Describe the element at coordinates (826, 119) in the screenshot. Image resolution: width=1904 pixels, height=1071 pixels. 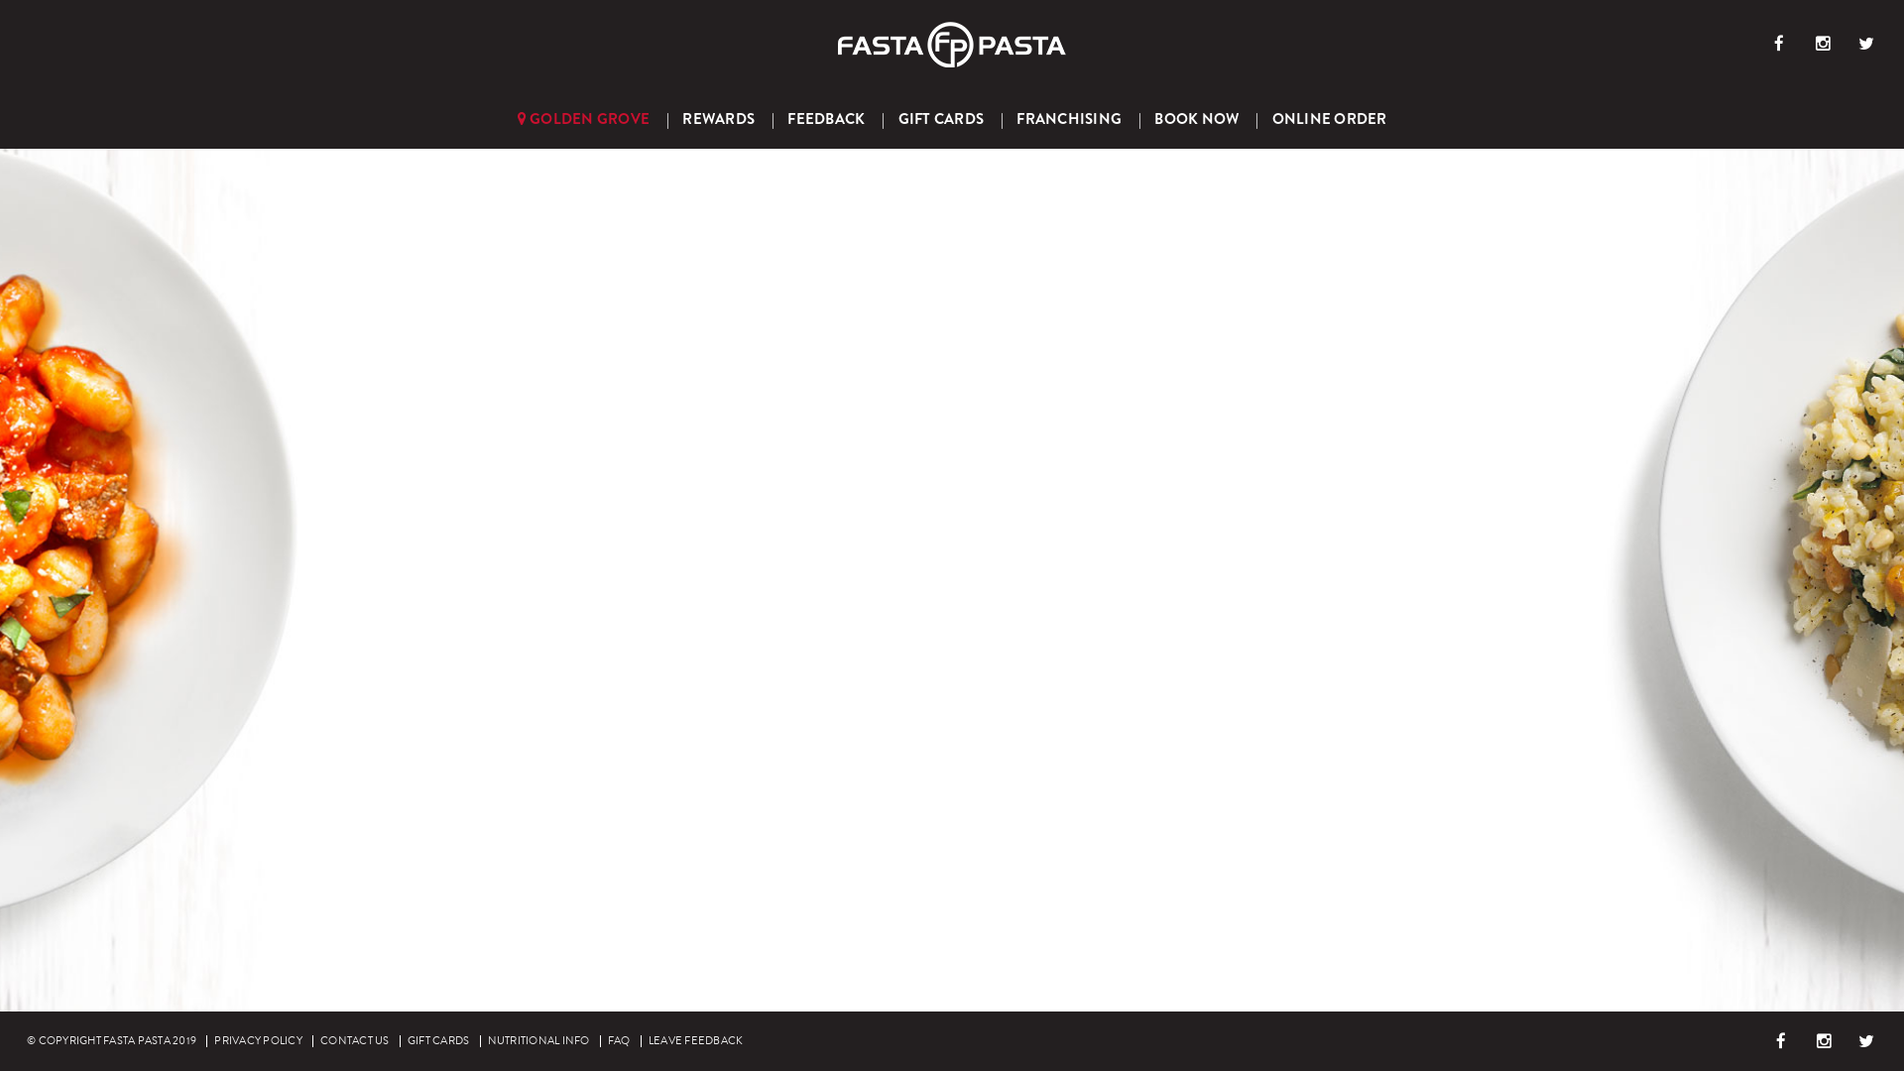
I see `FEEDBACK` at that location.